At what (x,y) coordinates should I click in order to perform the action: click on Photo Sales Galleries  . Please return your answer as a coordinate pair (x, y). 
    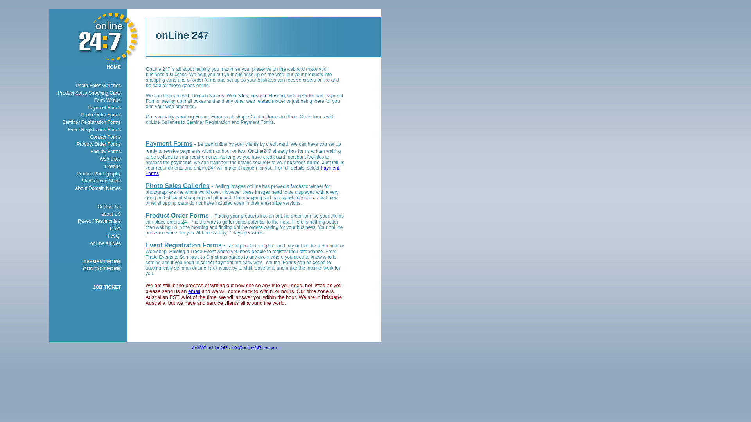
    Looking at the image, I should click on (86, 86).